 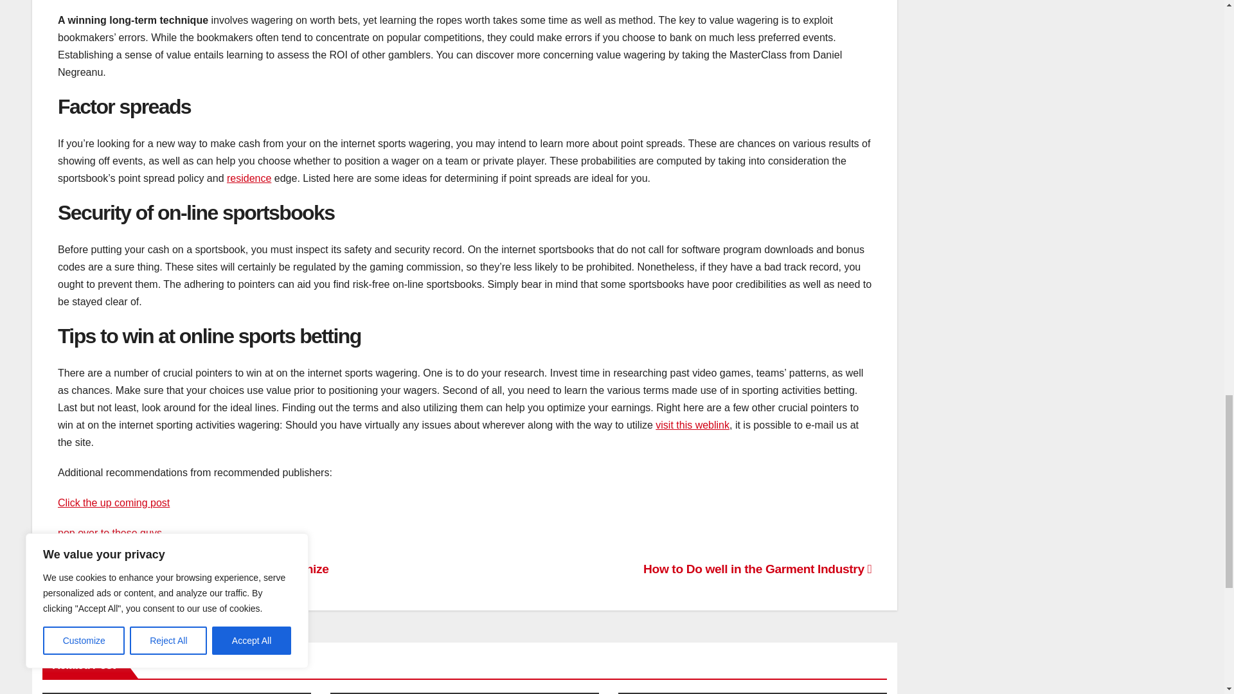 I want to click on Click the up coming post, so click(x=114, y=503).